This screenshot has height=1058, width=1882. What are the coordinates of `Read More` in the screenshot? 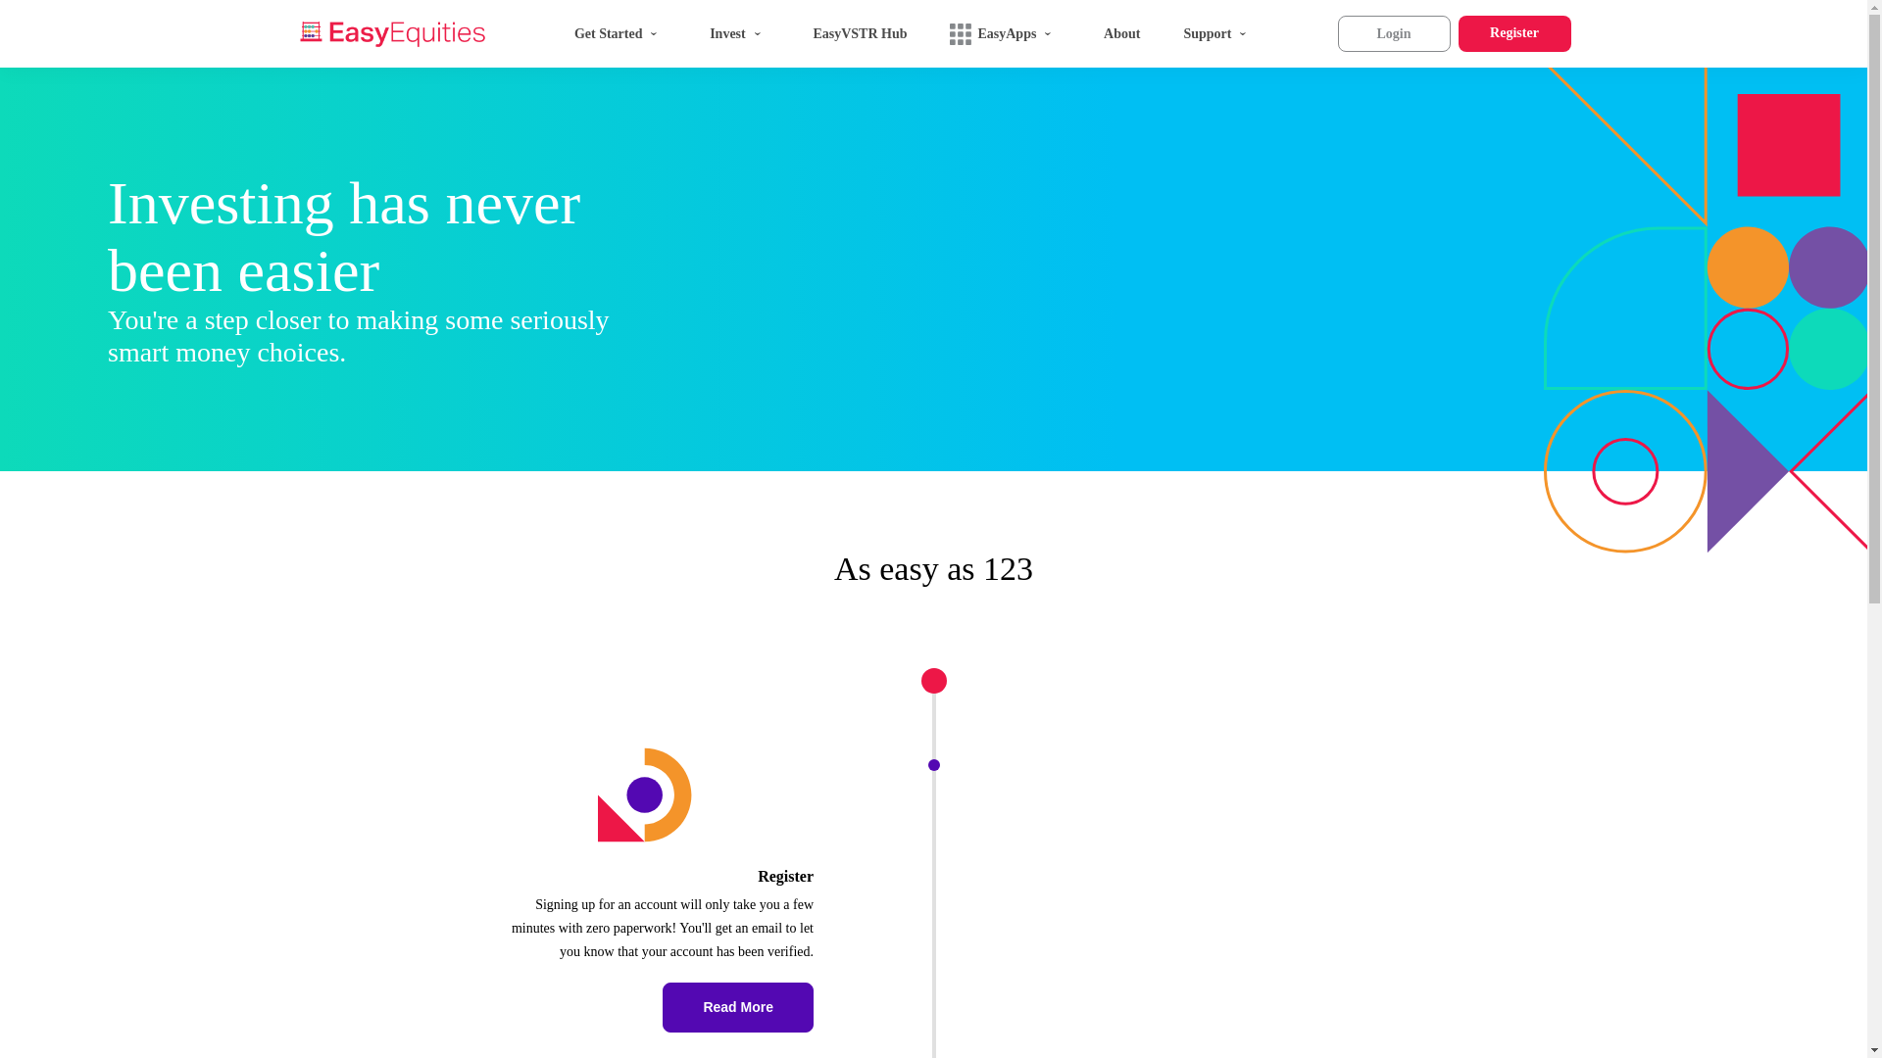 It's located at (737, 1007).